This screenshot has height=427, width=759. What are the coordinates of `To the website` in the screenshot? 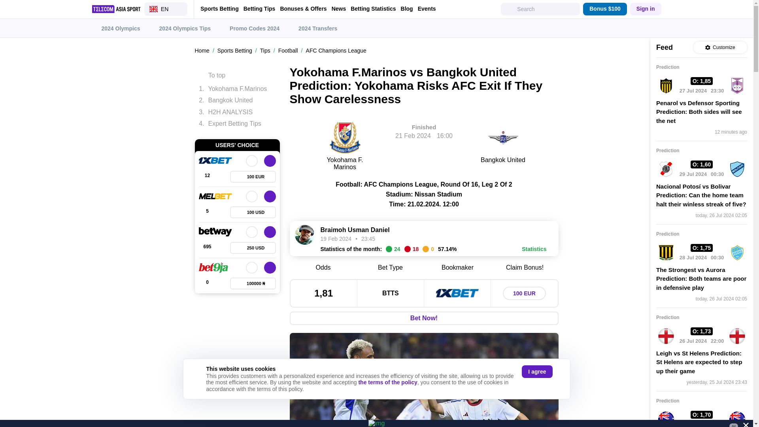 It's located at (270, 232).